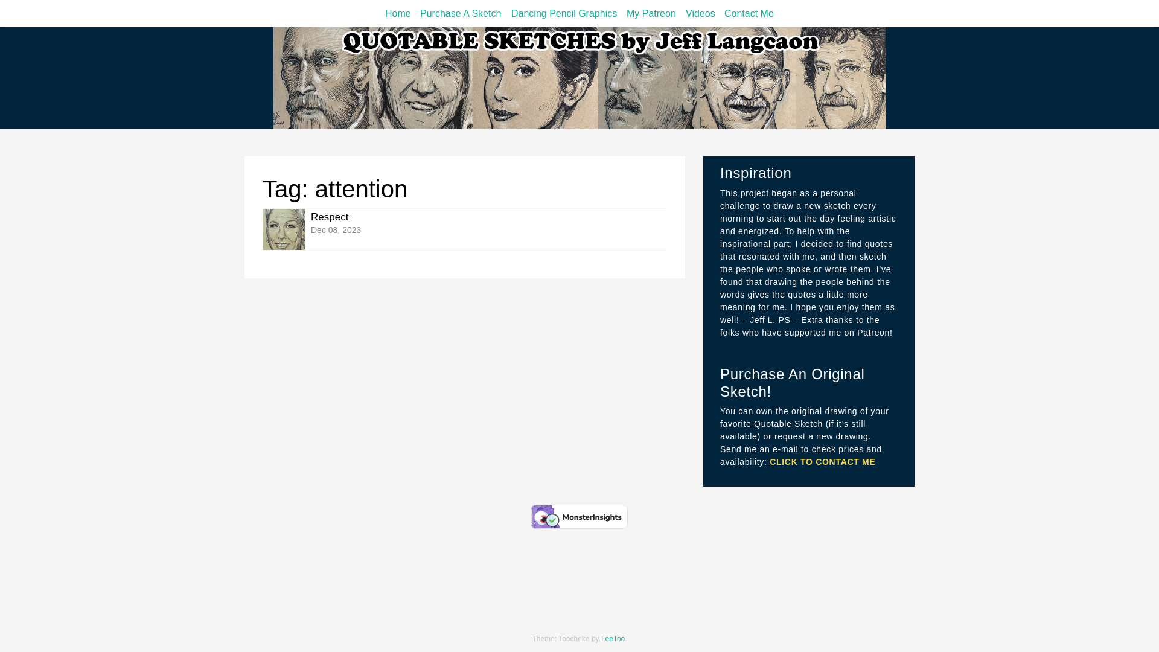  What do you see at coordinates (465, 229) in the screenshot?
I see `Contact Me` at bounding box center [465, 229].